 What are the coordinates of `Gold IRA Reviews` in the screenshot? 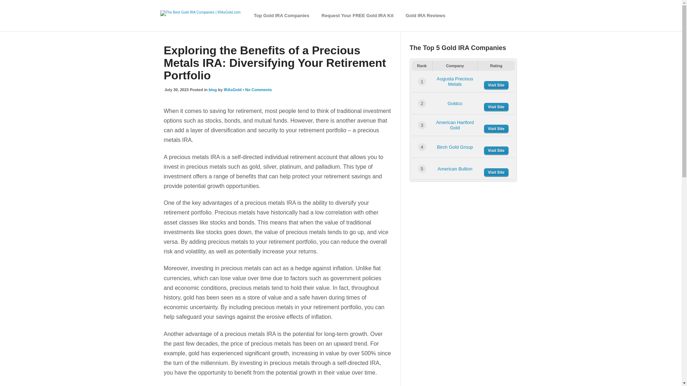 It's located at (425, 15).